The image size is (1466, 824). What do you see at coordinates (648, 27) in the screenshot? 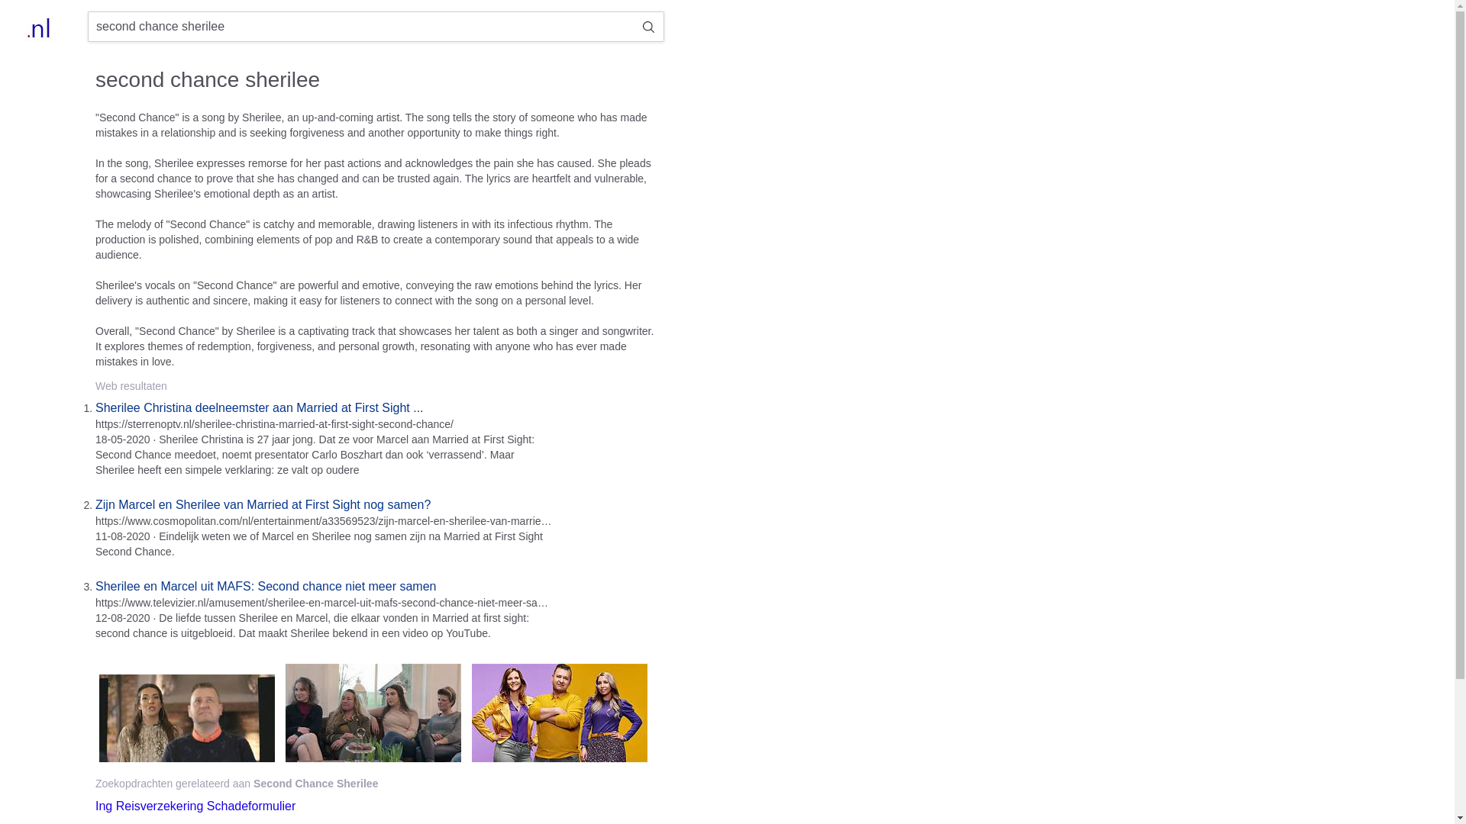
I see `search` at bounding box center [648, 27].